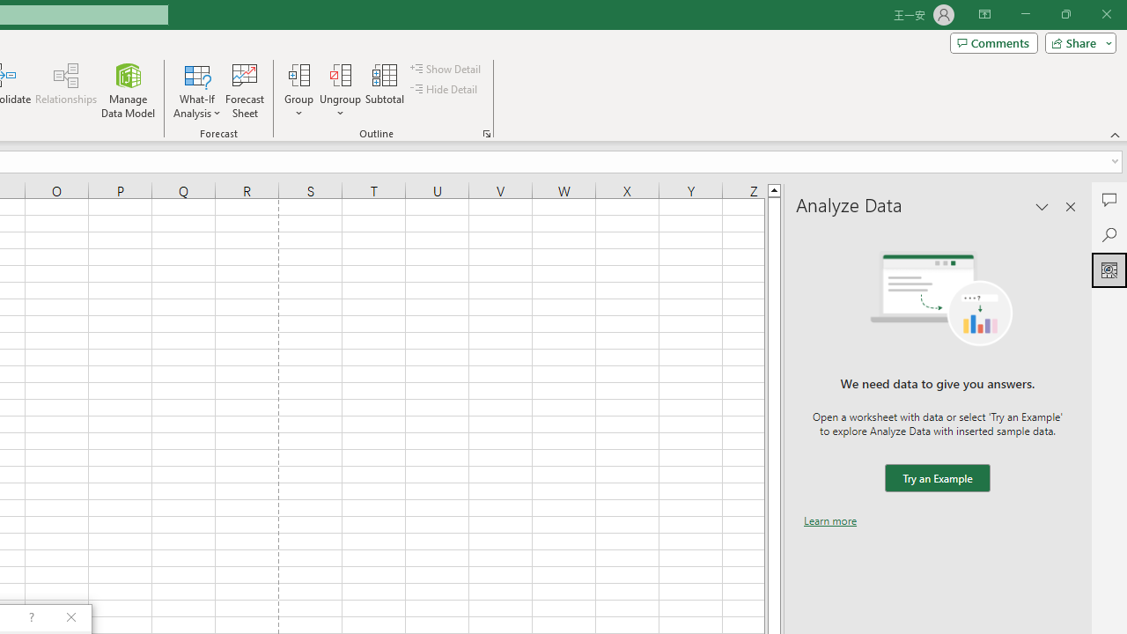 The image size is (1127, 634). What do you see at coordinates (66, 90) in the screenshot?
I see `Relationships` at bounding box center [66, 90].